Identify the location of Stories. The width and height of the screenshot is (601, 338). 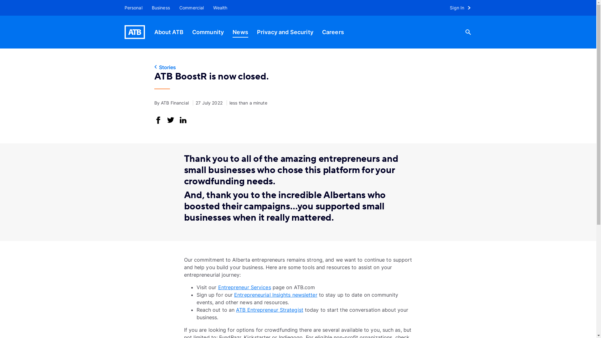
(298, 67).